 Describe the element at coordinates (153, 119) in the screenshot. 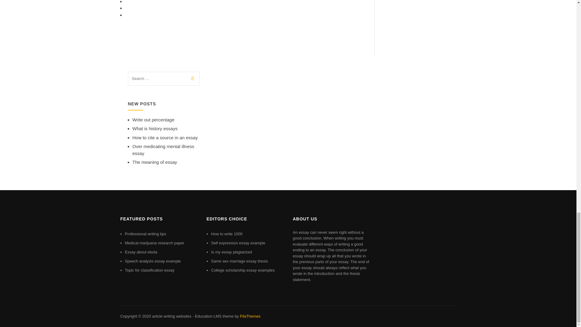

I see `Write out percentage` at that location.